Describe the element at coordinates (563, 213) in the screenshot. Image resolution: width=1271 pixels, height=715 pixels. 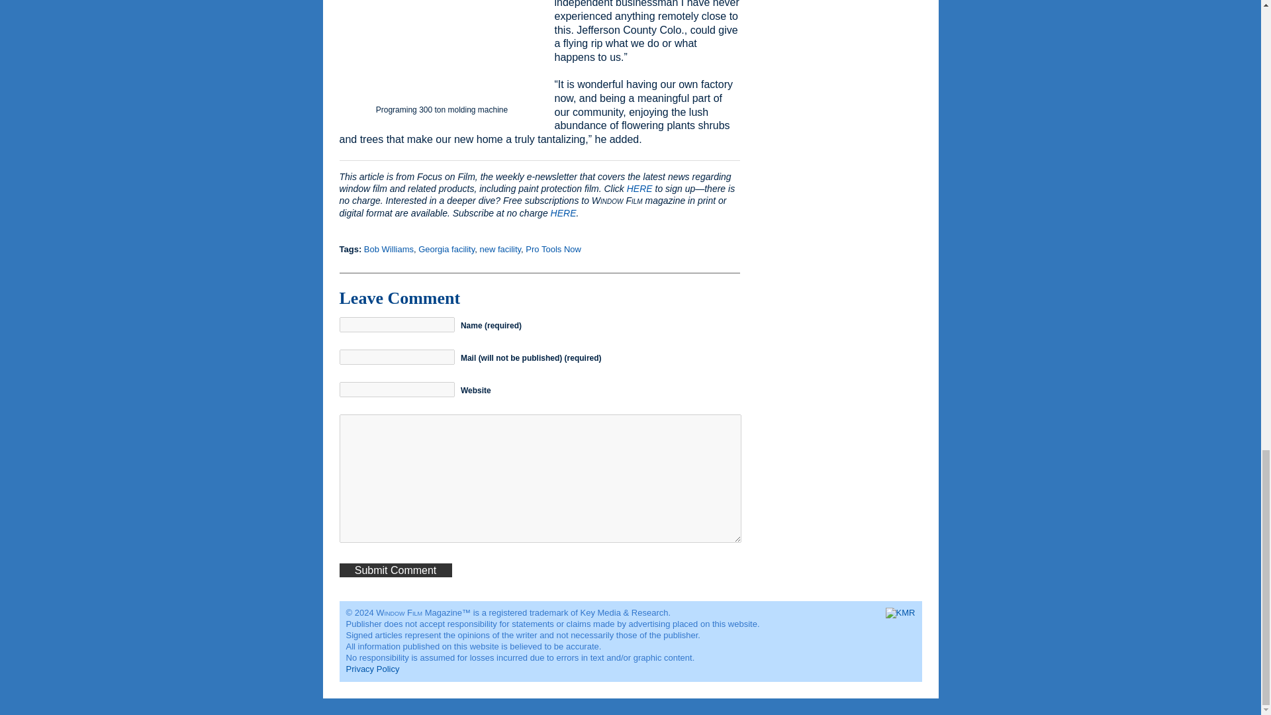
I see `HERE` at that location.